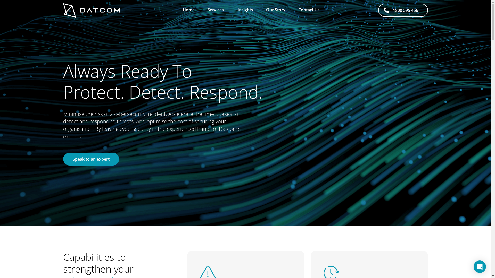 The height and width of the screenshot is (278, 495). I want to click on Home, so click(189, 10).